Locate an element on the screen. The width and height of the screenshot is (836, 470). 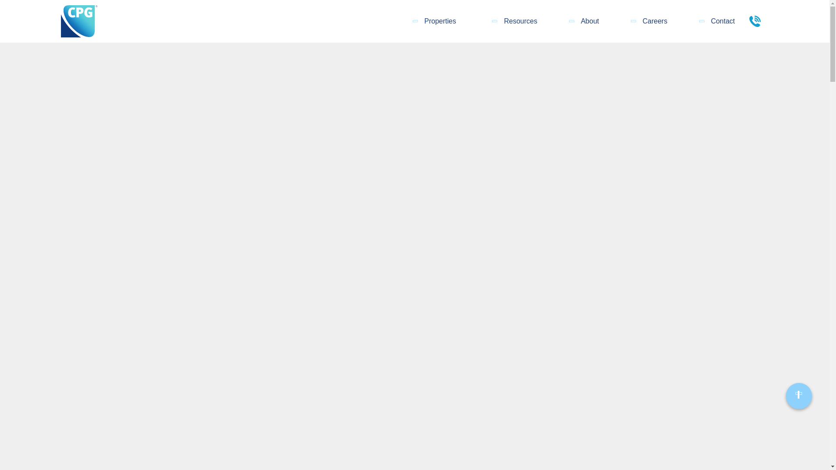
Properties is located at coordinates (441, 21).